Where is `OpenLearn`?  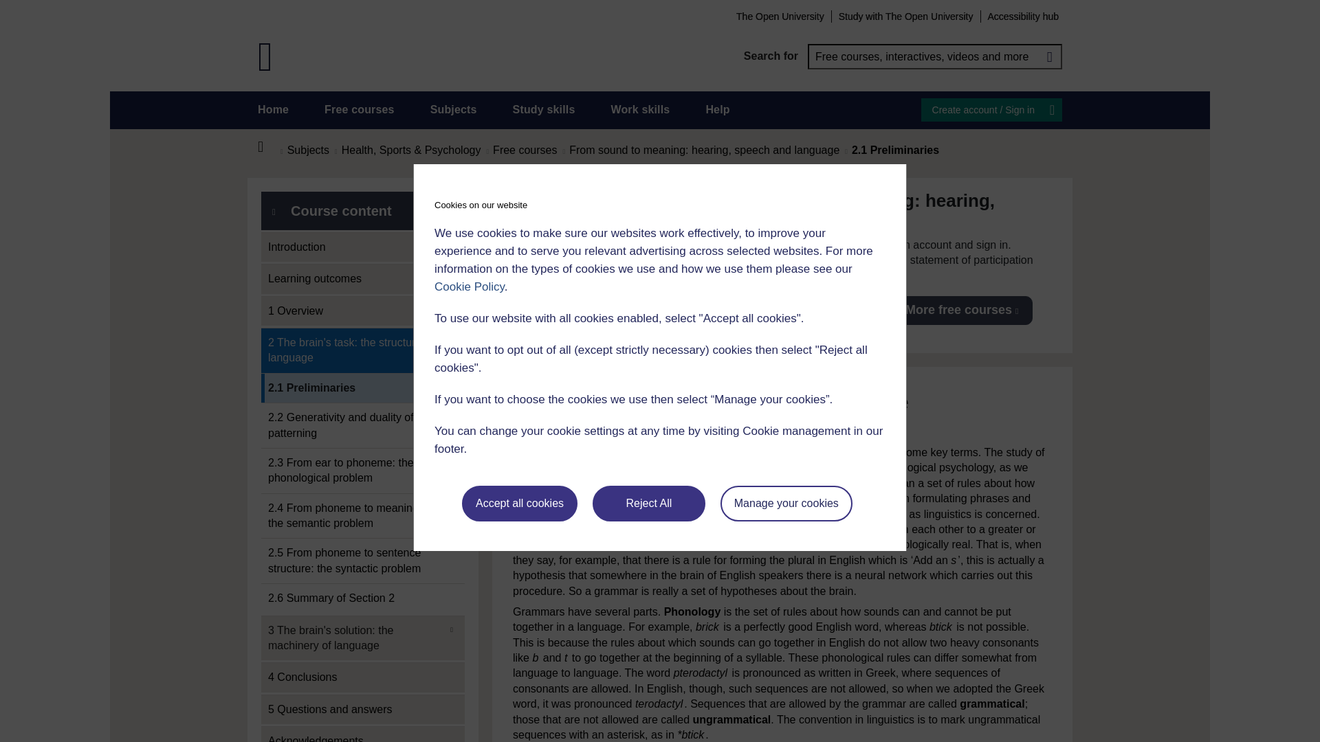 OpenLearn is located at coordinates (265, 56).